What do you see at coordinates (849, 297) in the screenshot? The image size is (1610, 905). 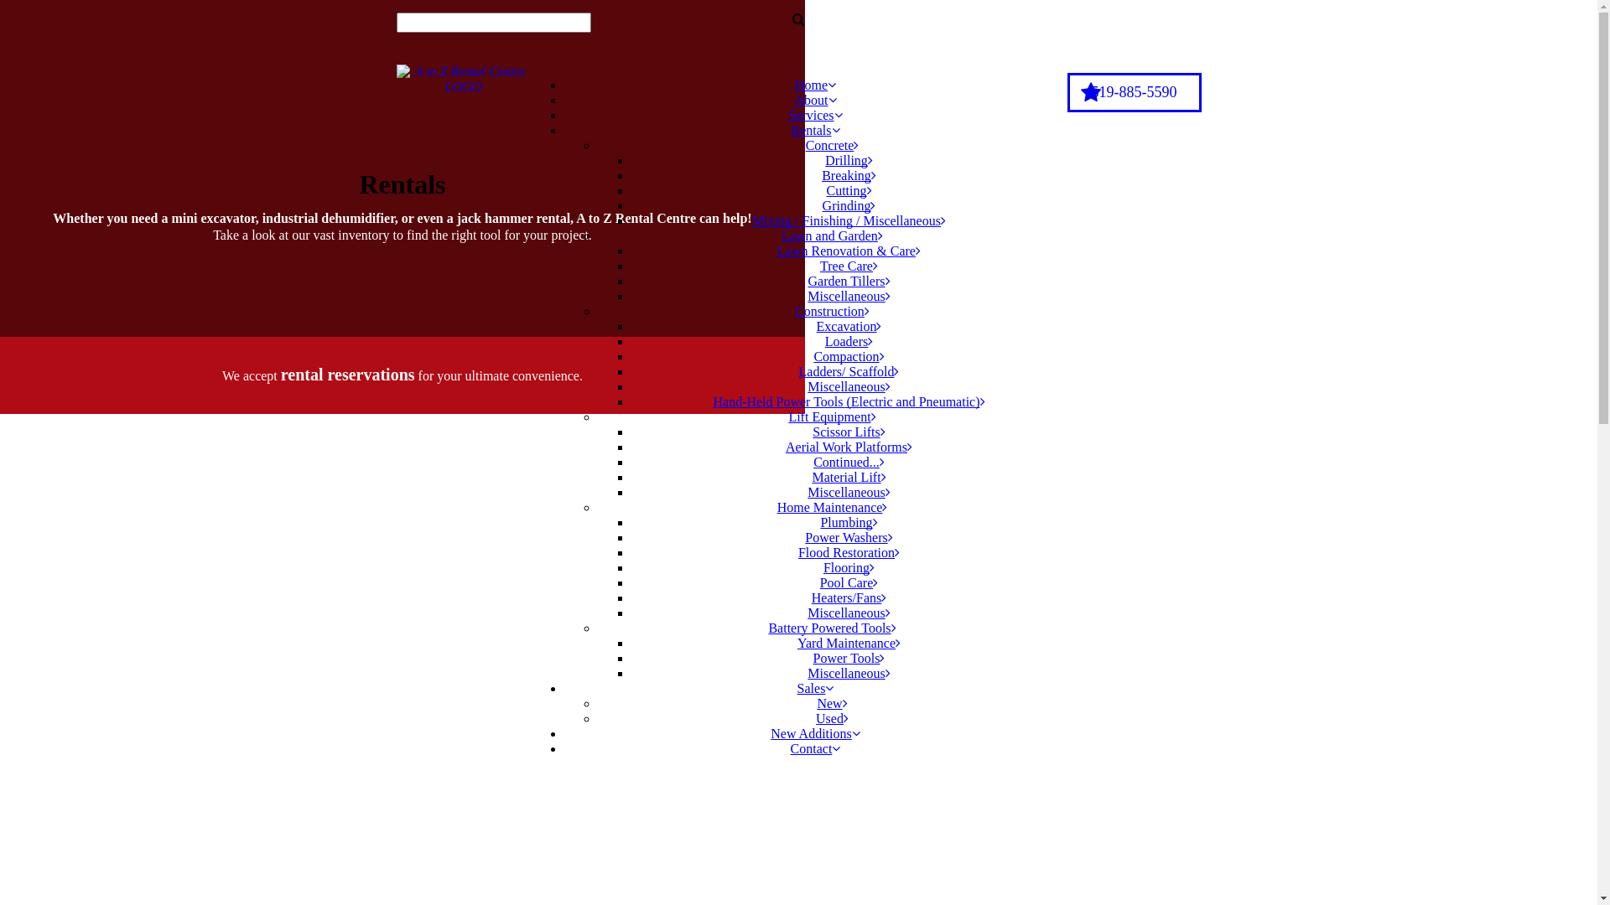 I see `Miscellaneous` at bounding box center [849, 297].